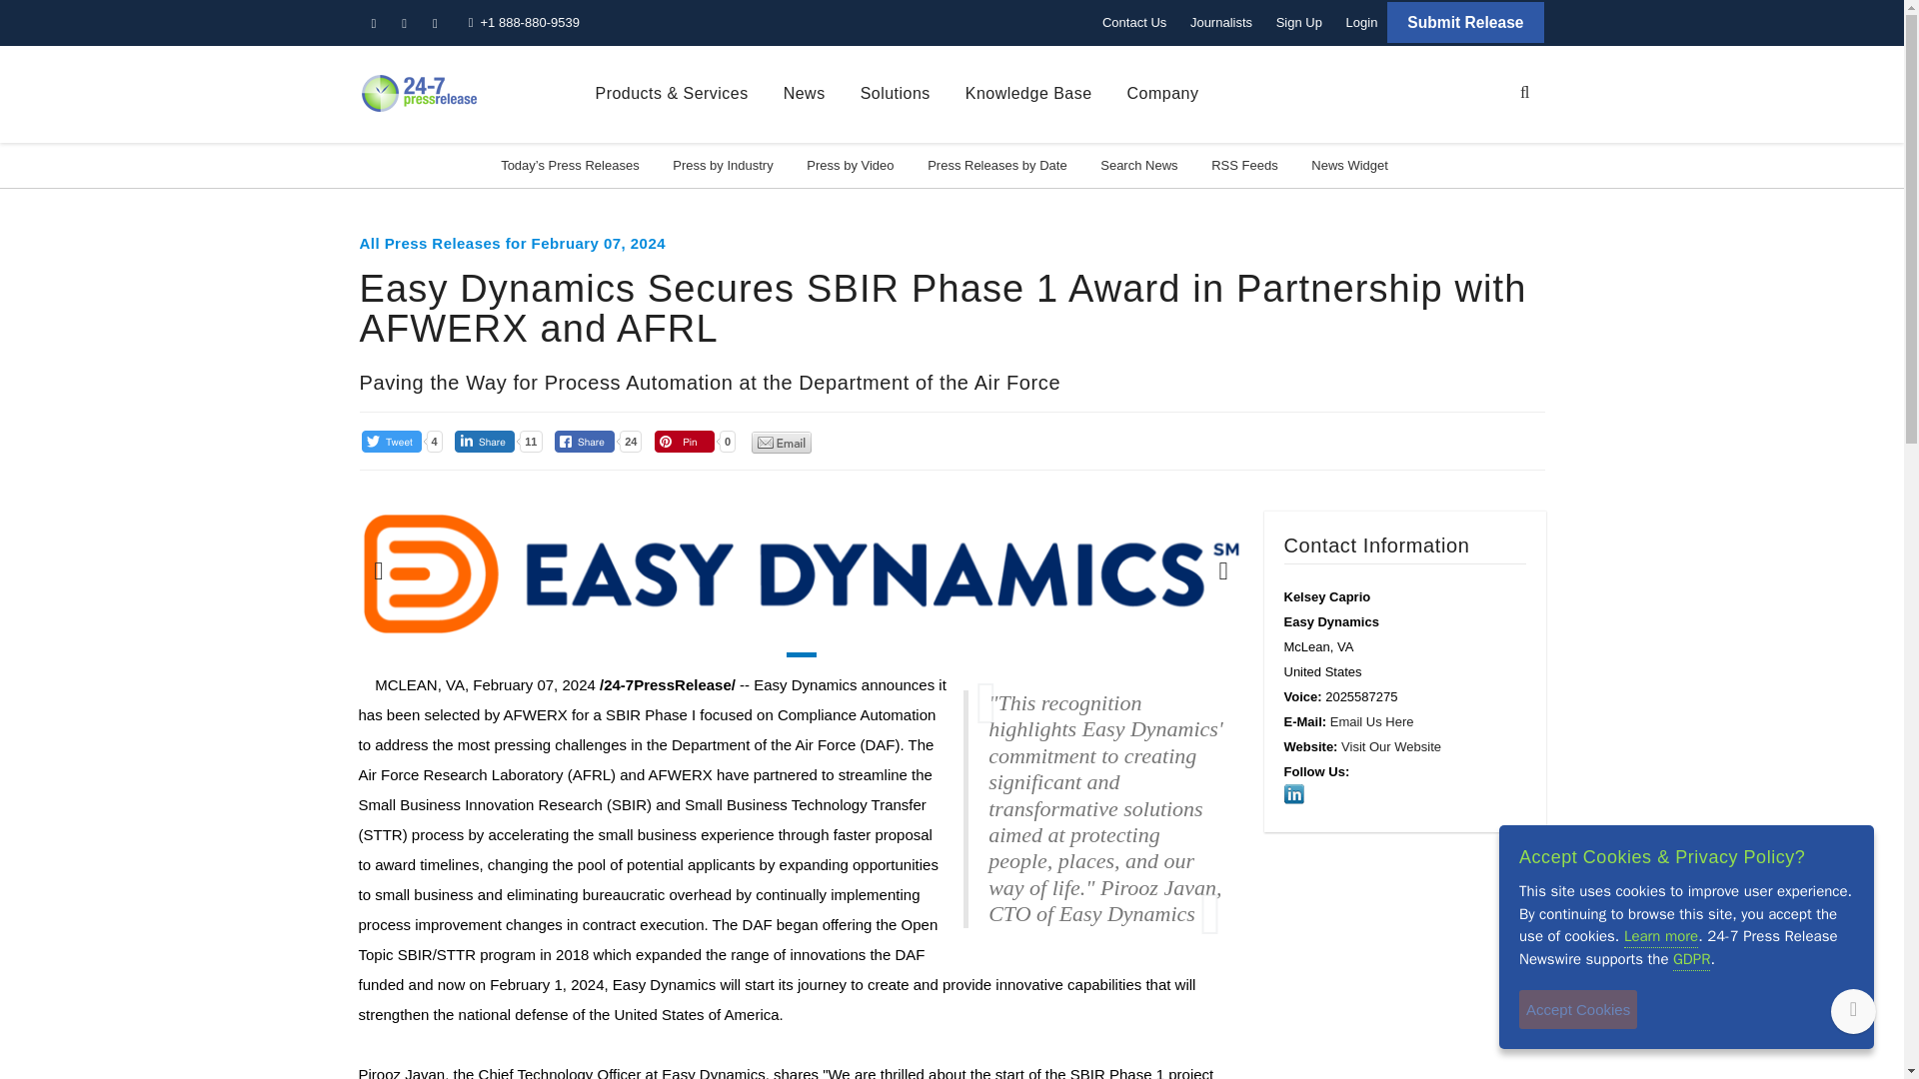 The height and width of the screenshot is (1079, 1919). Describe the element at coordinates (1221, 22) in the screenshot. I see `Journalists` at that location.